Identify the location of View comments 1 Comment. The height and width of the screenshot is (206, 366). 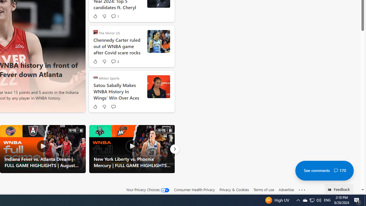
(113, 16).